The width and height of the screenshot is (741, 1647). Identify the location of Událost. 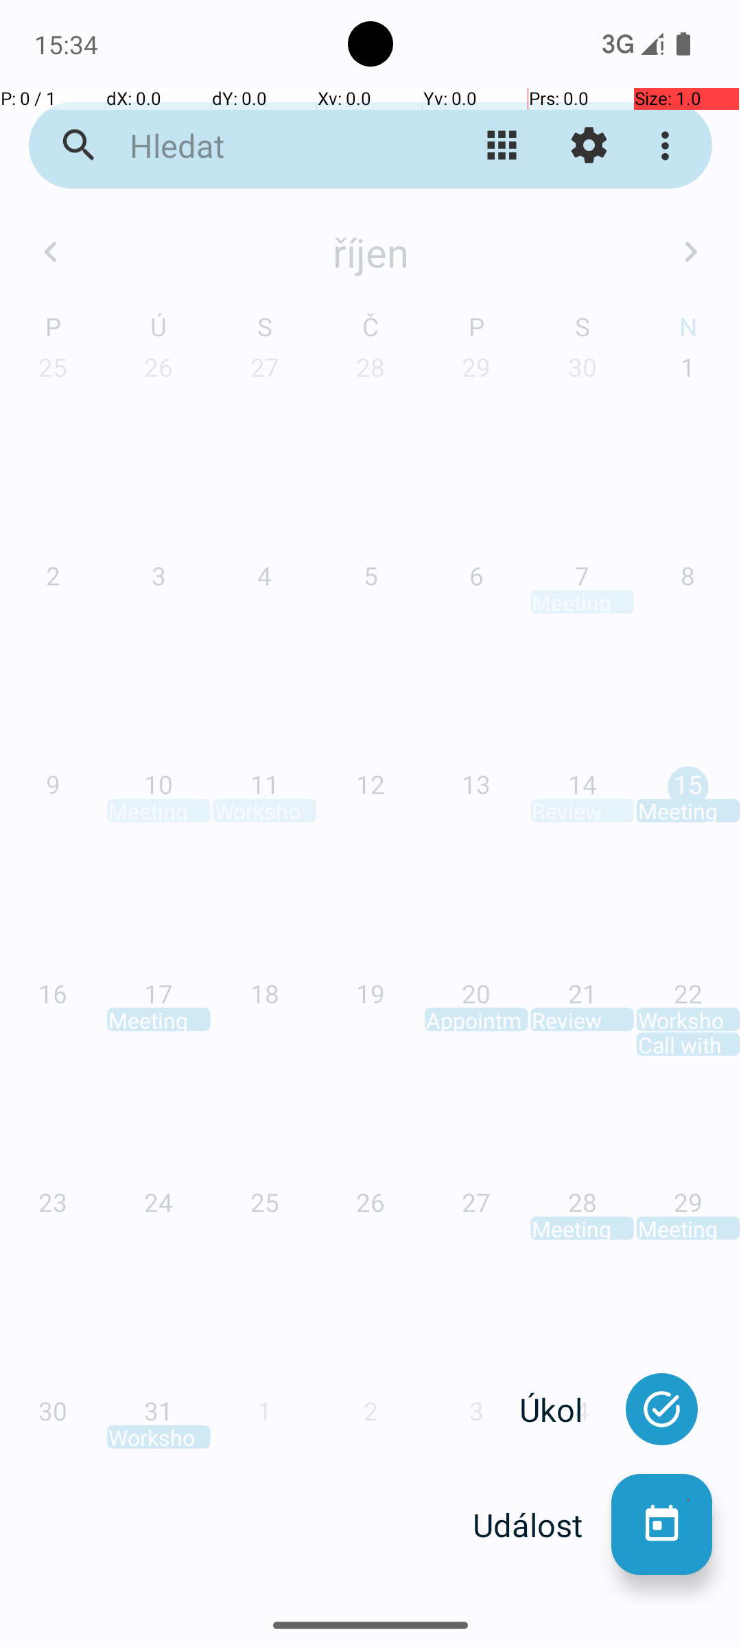
(542, 1525).